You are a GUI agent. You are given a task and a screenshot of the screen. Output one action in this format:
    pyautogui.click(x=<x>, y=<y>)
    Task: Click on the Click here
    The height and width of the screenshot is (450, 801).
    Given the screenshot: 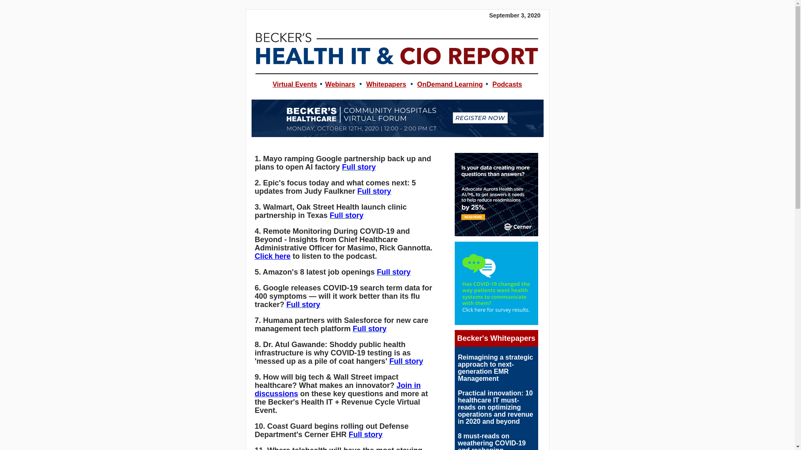 What is the action you would take?
    pyautogui.click(x=272, y=256)
    